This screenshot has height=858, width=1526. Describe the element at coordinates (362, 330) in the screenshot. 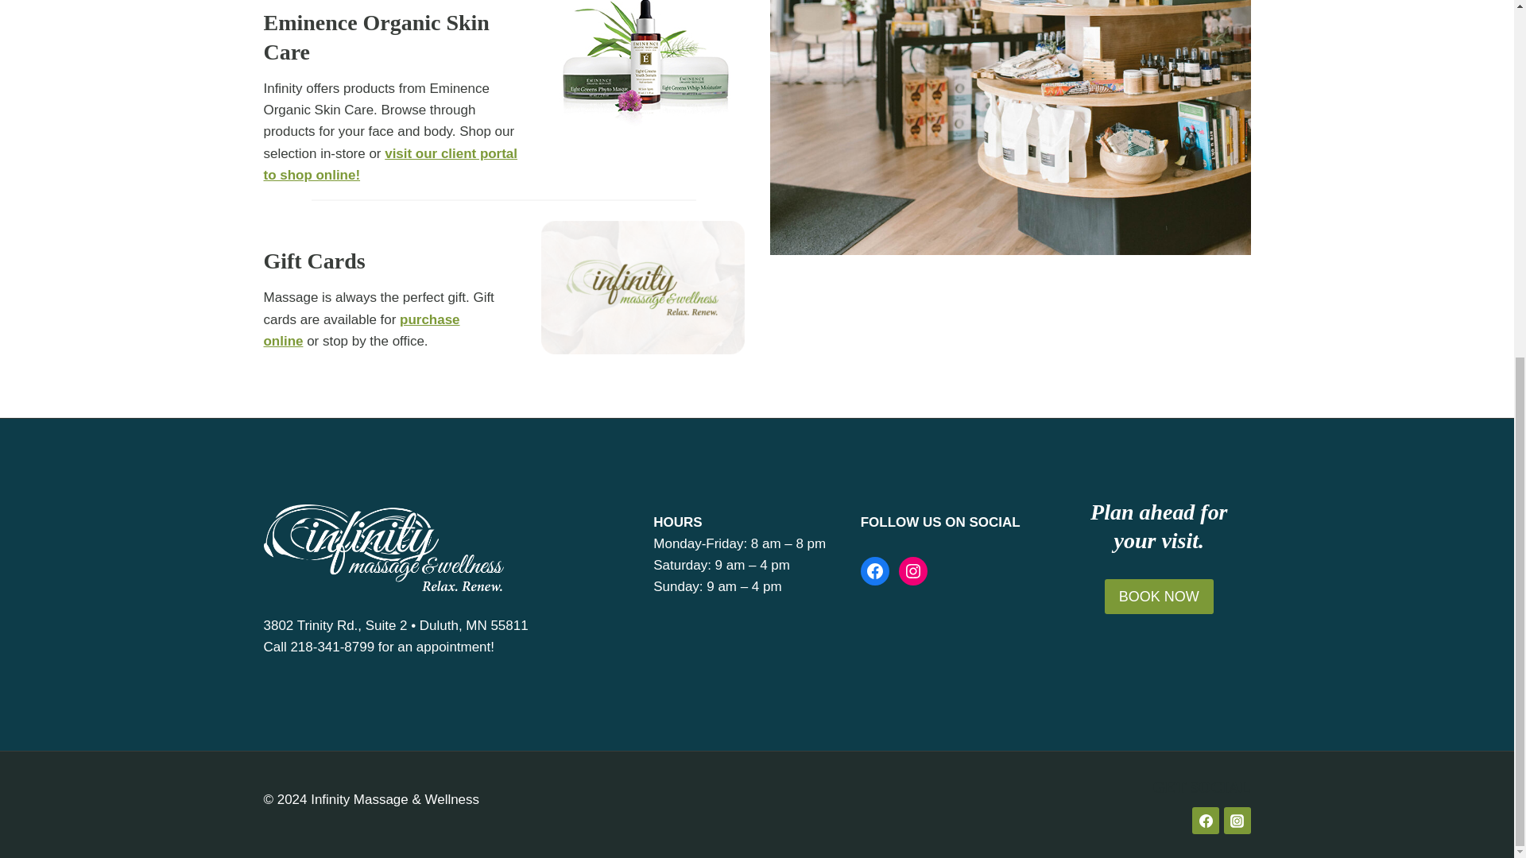

I see `purchase online` at that location.